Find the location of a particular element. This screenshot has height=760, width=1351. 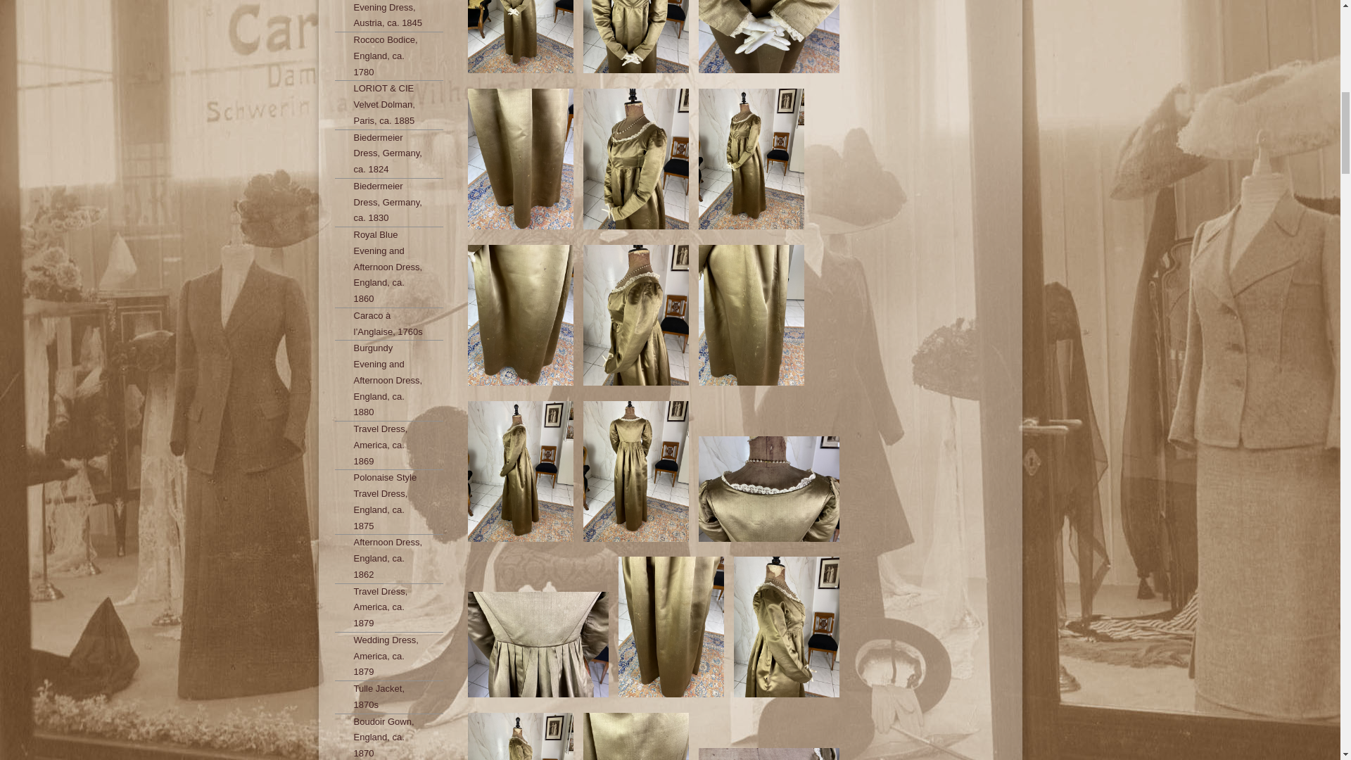

Royal Blue Evening and Afternoon Dress, England, ca. 1860 is located at coordinates (388, 267).